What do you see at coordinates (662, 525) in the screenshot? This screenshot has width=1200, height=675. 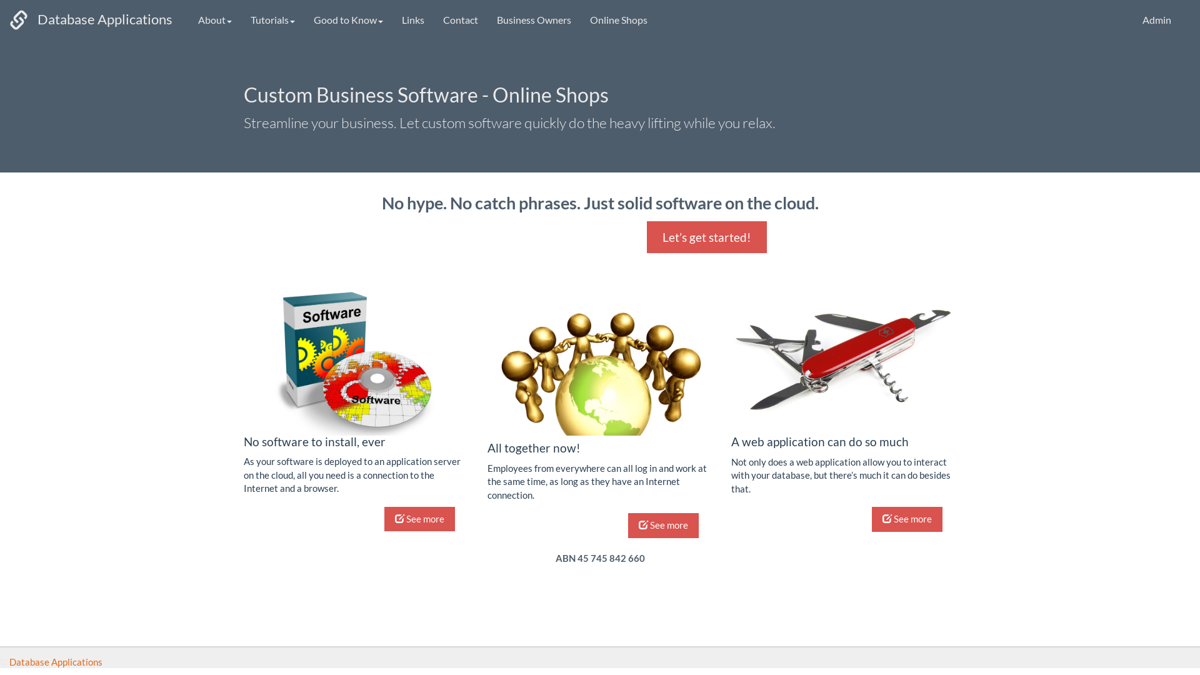 I see `See more` at bounding box center [662, 525].